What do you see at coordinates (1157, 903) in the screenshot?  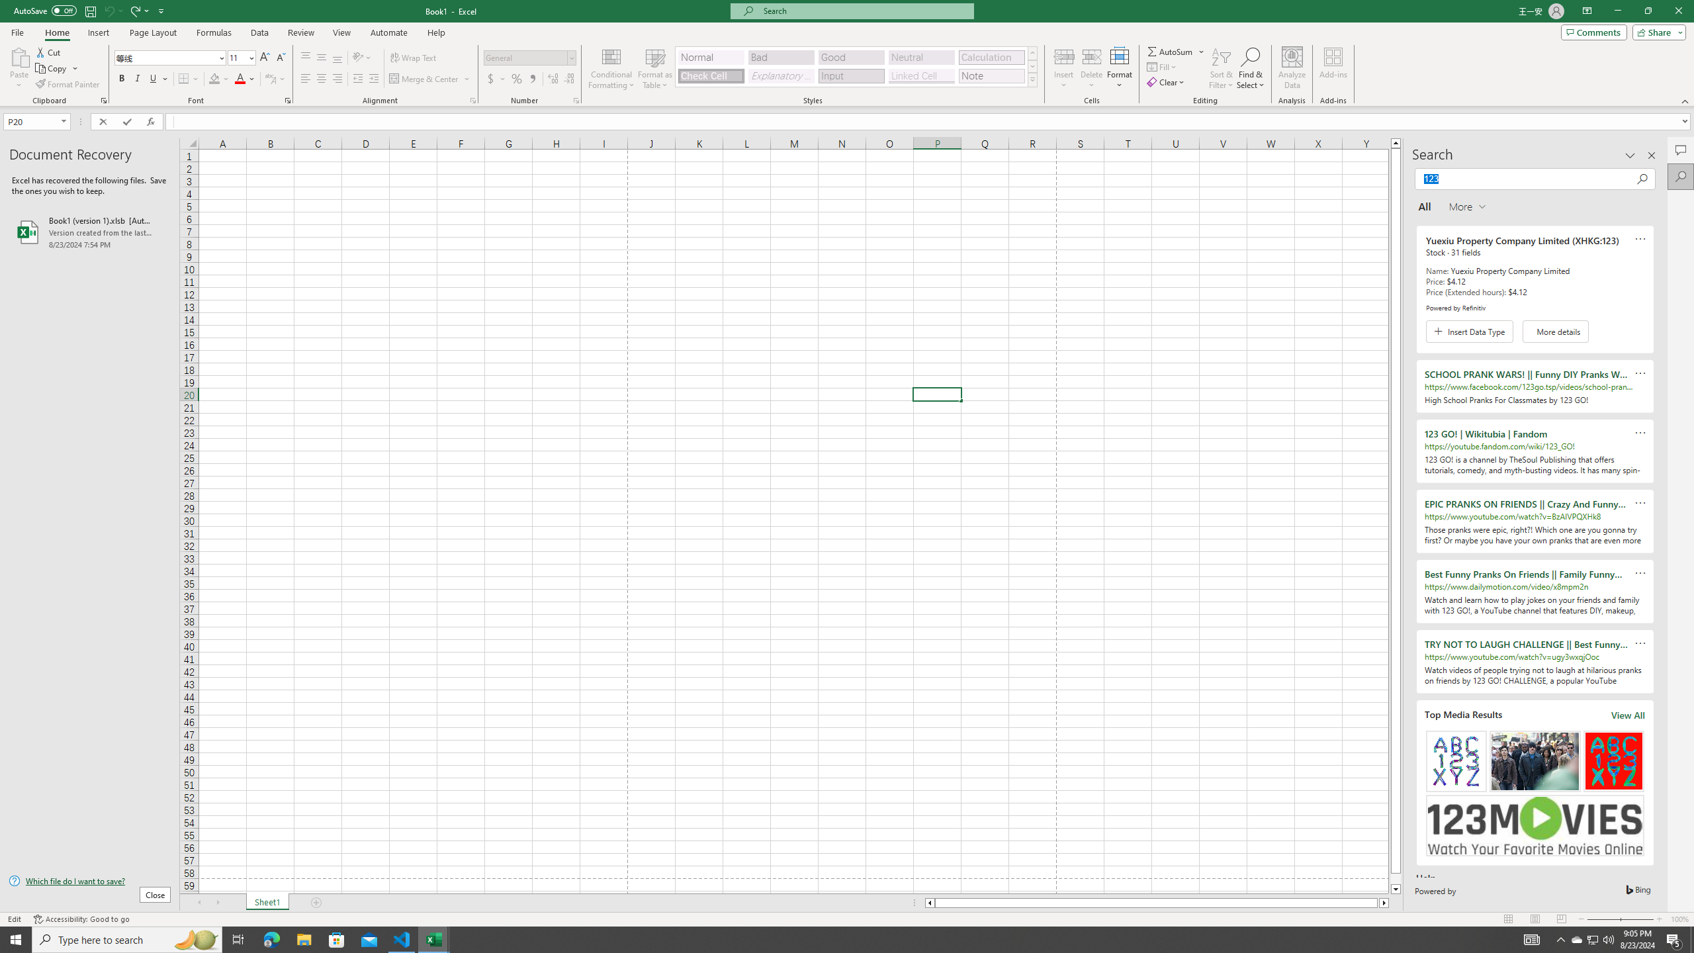 I see `Class: NetUIScrollBar` at bounding box center [1157, 903].